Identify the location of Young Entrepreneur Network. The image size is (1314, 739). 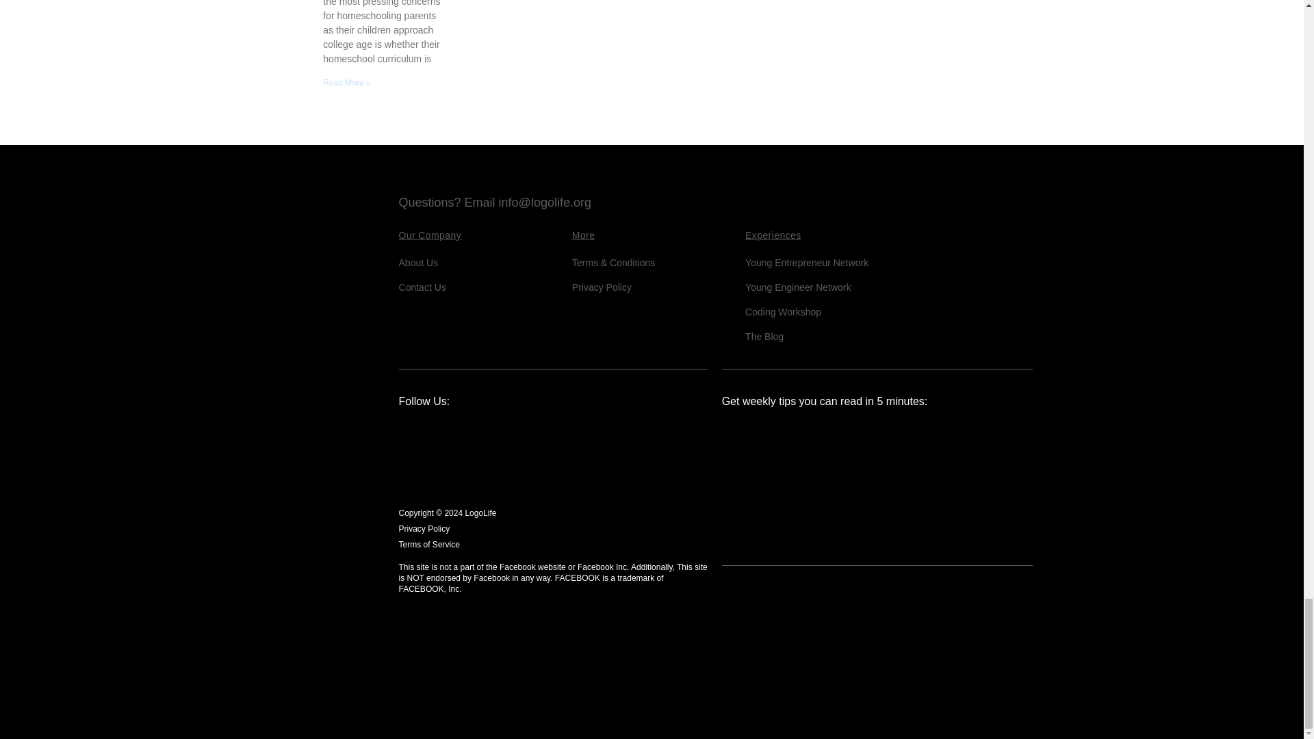
(806, 263).